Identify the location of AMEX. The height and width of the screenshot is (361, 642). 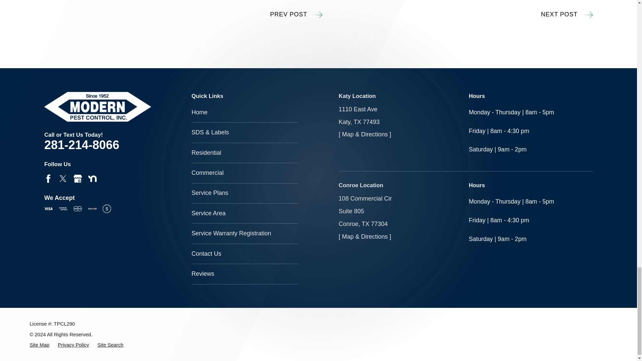
(63, 209).